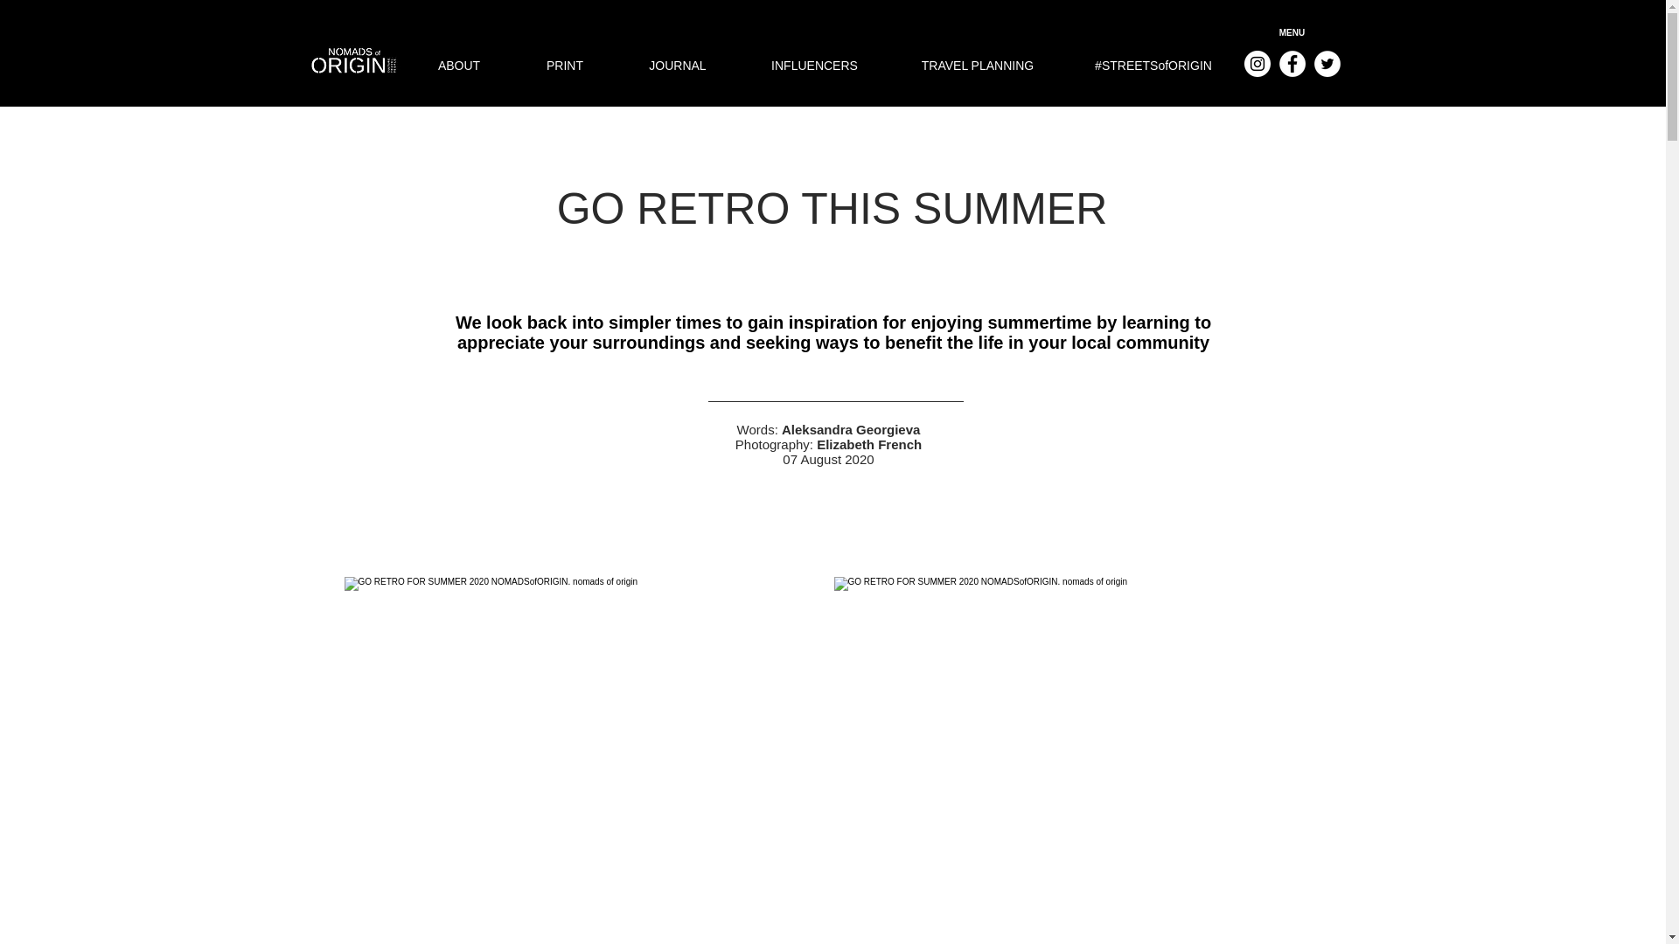 The height and width of the screenshot is (944, 1679). I want to click on JOURNAL, so click(677, 65).